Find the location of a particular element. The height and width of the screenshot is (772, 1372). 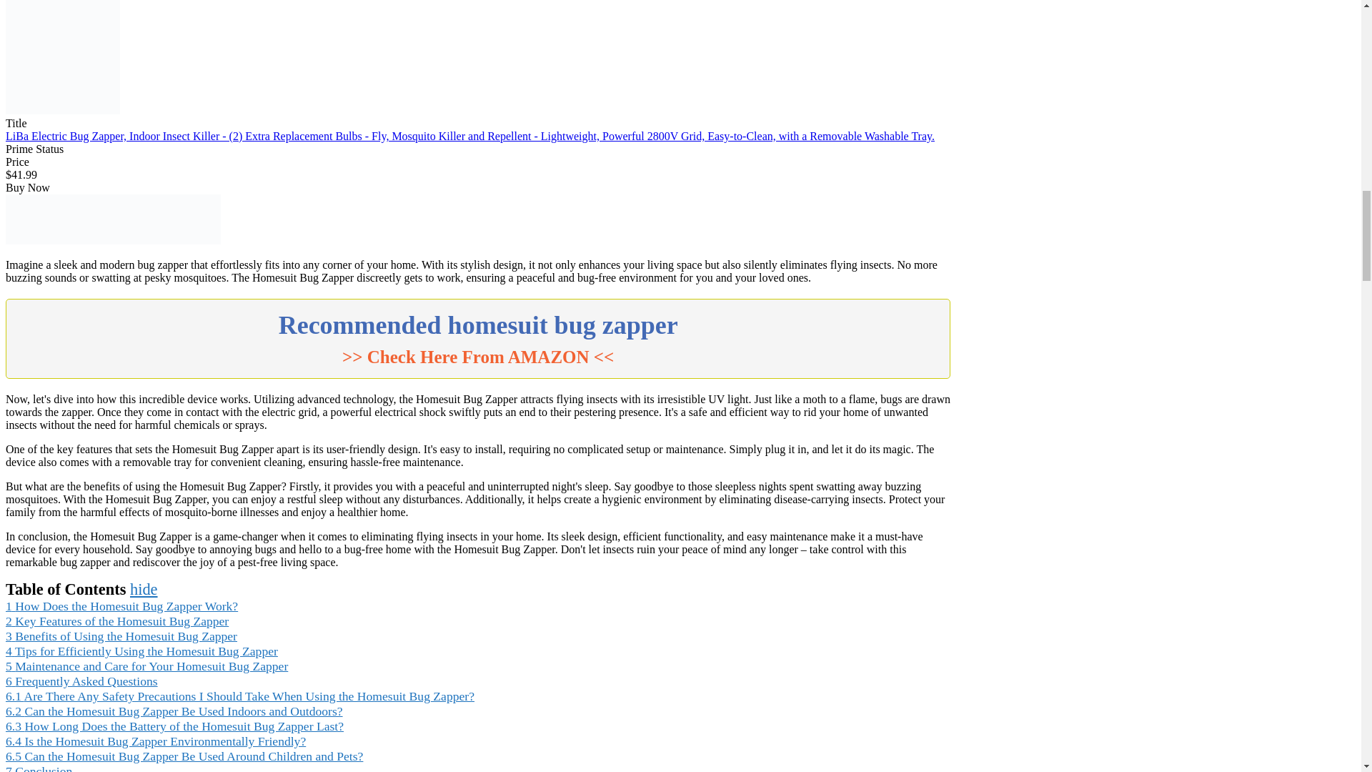

2 Key Features of the Homesuit Bug Zapper is located at coordinates (117, 620).